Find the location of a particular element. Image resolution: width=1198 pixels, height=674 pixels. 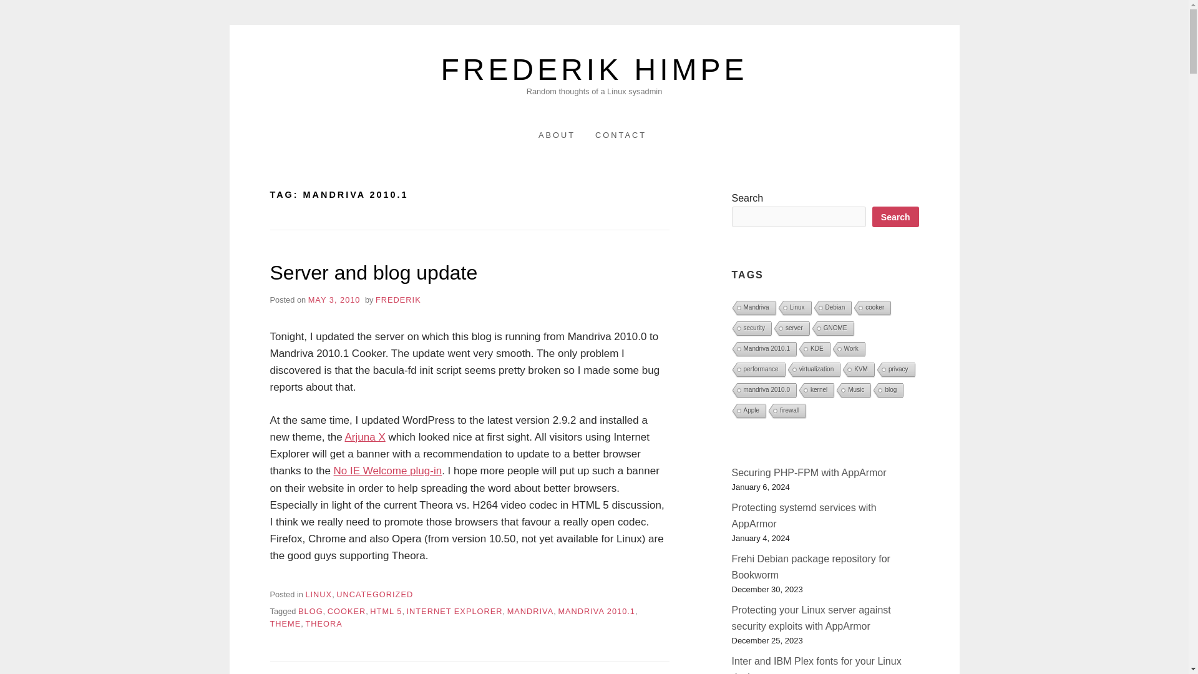

UNCATEGORIZED is located at coordinates (374, 594).